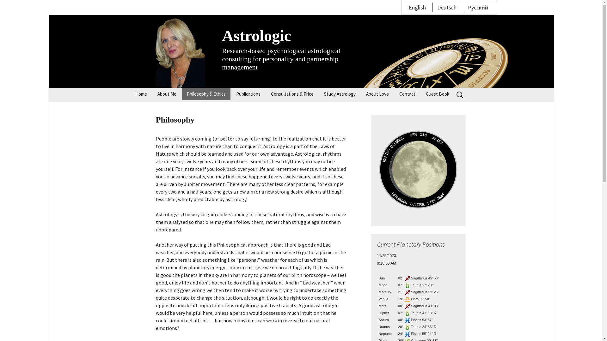  I want to click on Skip to content, so click(130, 88).